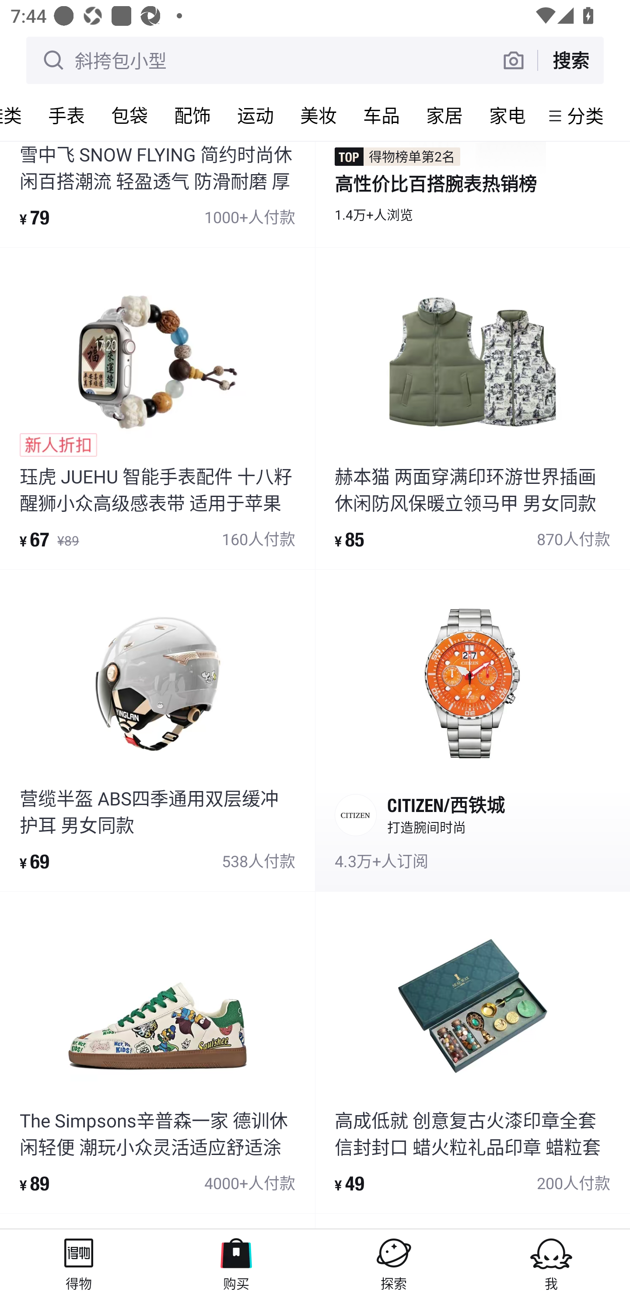 The width and height of the screenshot is (630, 1295). I want to click on 车品, so click(381, 115).